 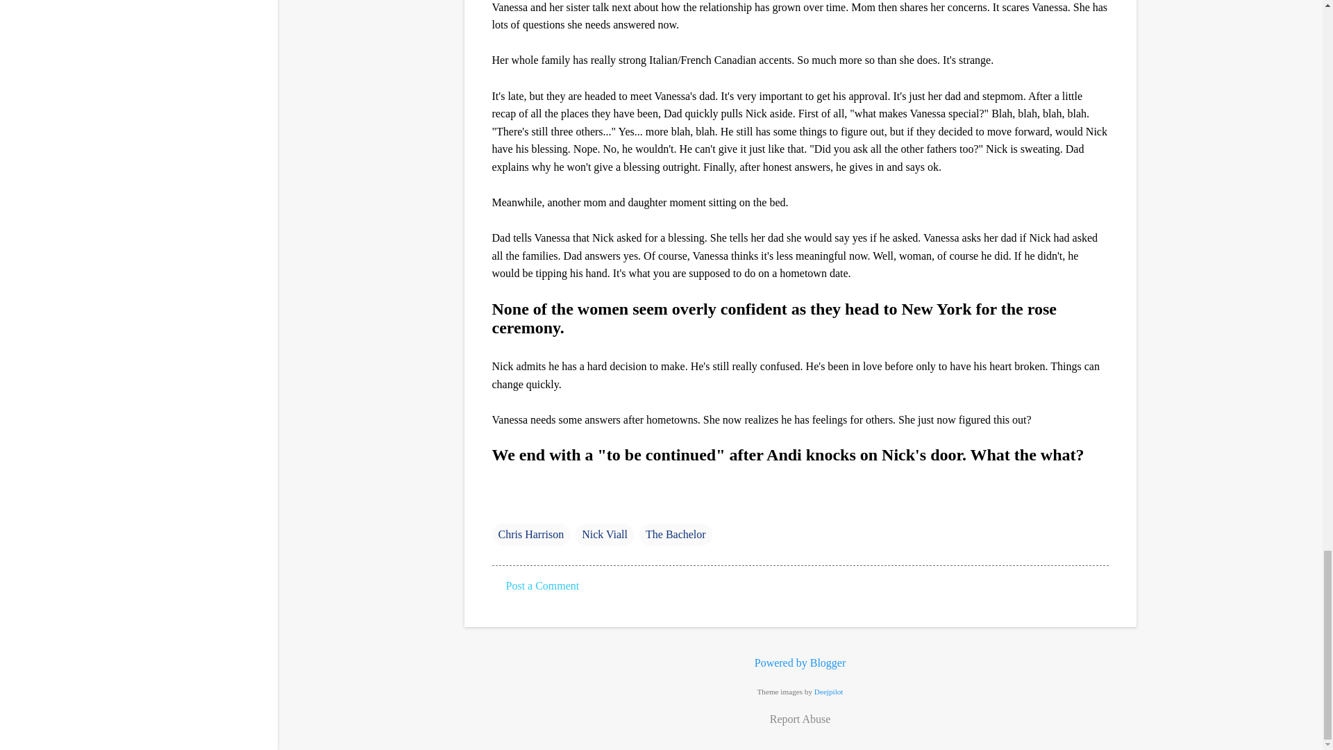 I want to click on Post a Comment, so click(x=542, y=585).